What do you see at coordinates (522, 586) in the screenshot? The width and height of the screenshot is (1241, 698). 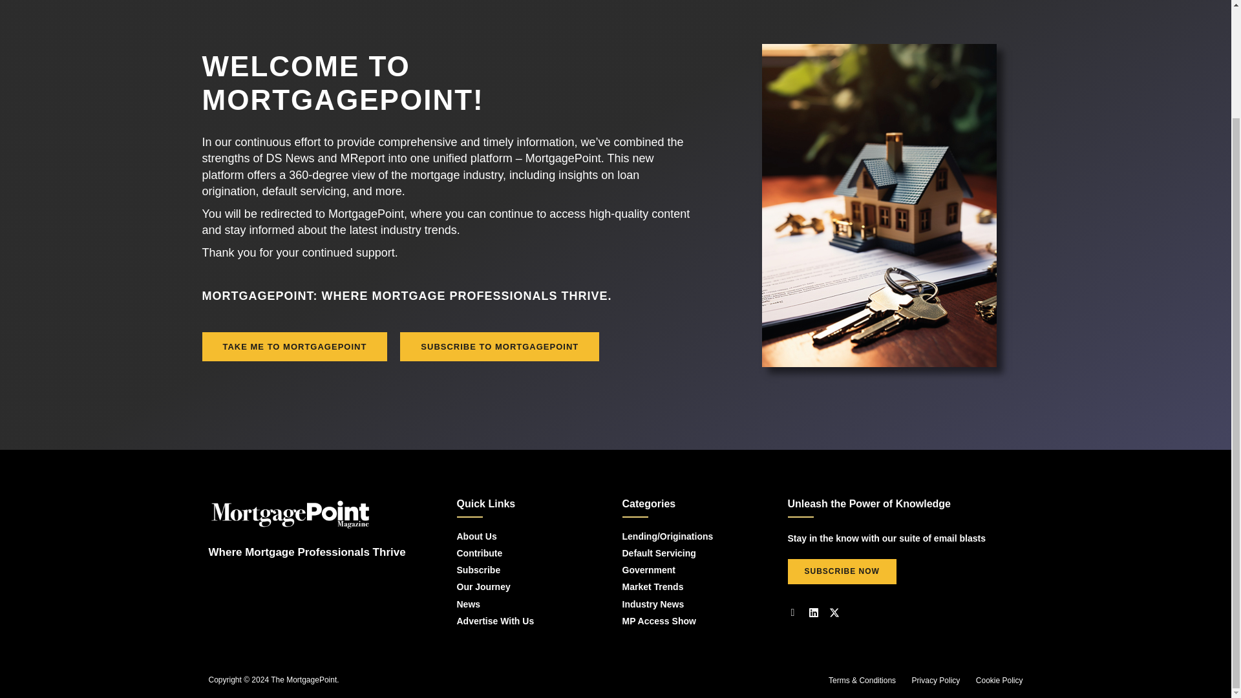 I see `Our Journey` at bounding box center [522, 586].